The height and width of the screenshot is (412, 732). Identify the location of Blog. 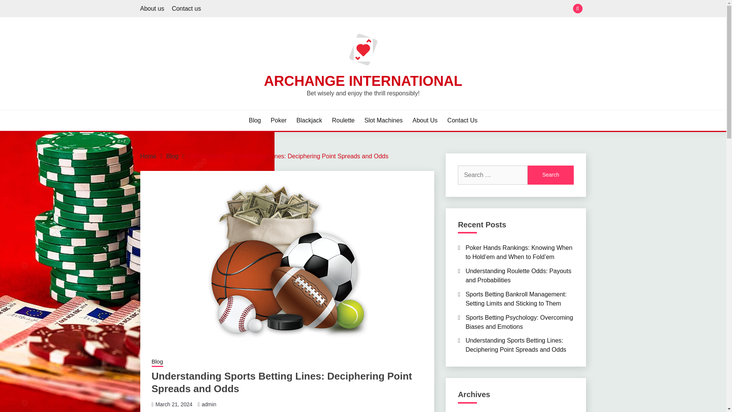
(172, 156).